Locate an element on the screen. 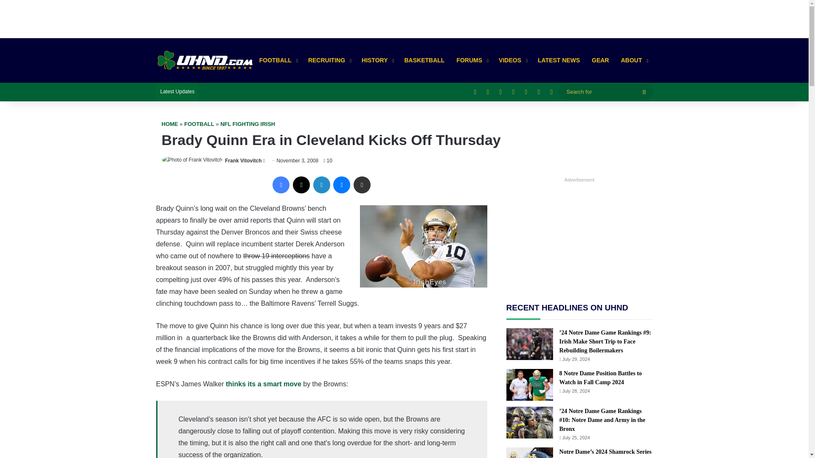 The height and width of the screenshot is (458, 815). LinkedIn is located at coordinates (321, 184).